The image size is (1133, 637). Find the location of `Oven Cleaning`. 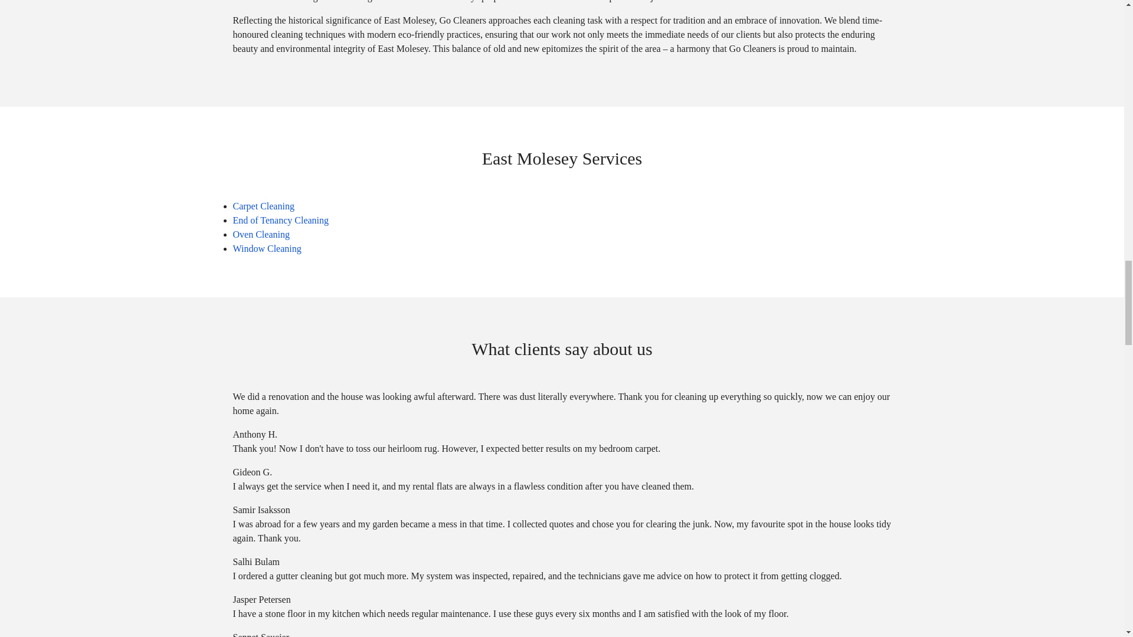

Oven Cleaning is located at coordinates (260, 234).